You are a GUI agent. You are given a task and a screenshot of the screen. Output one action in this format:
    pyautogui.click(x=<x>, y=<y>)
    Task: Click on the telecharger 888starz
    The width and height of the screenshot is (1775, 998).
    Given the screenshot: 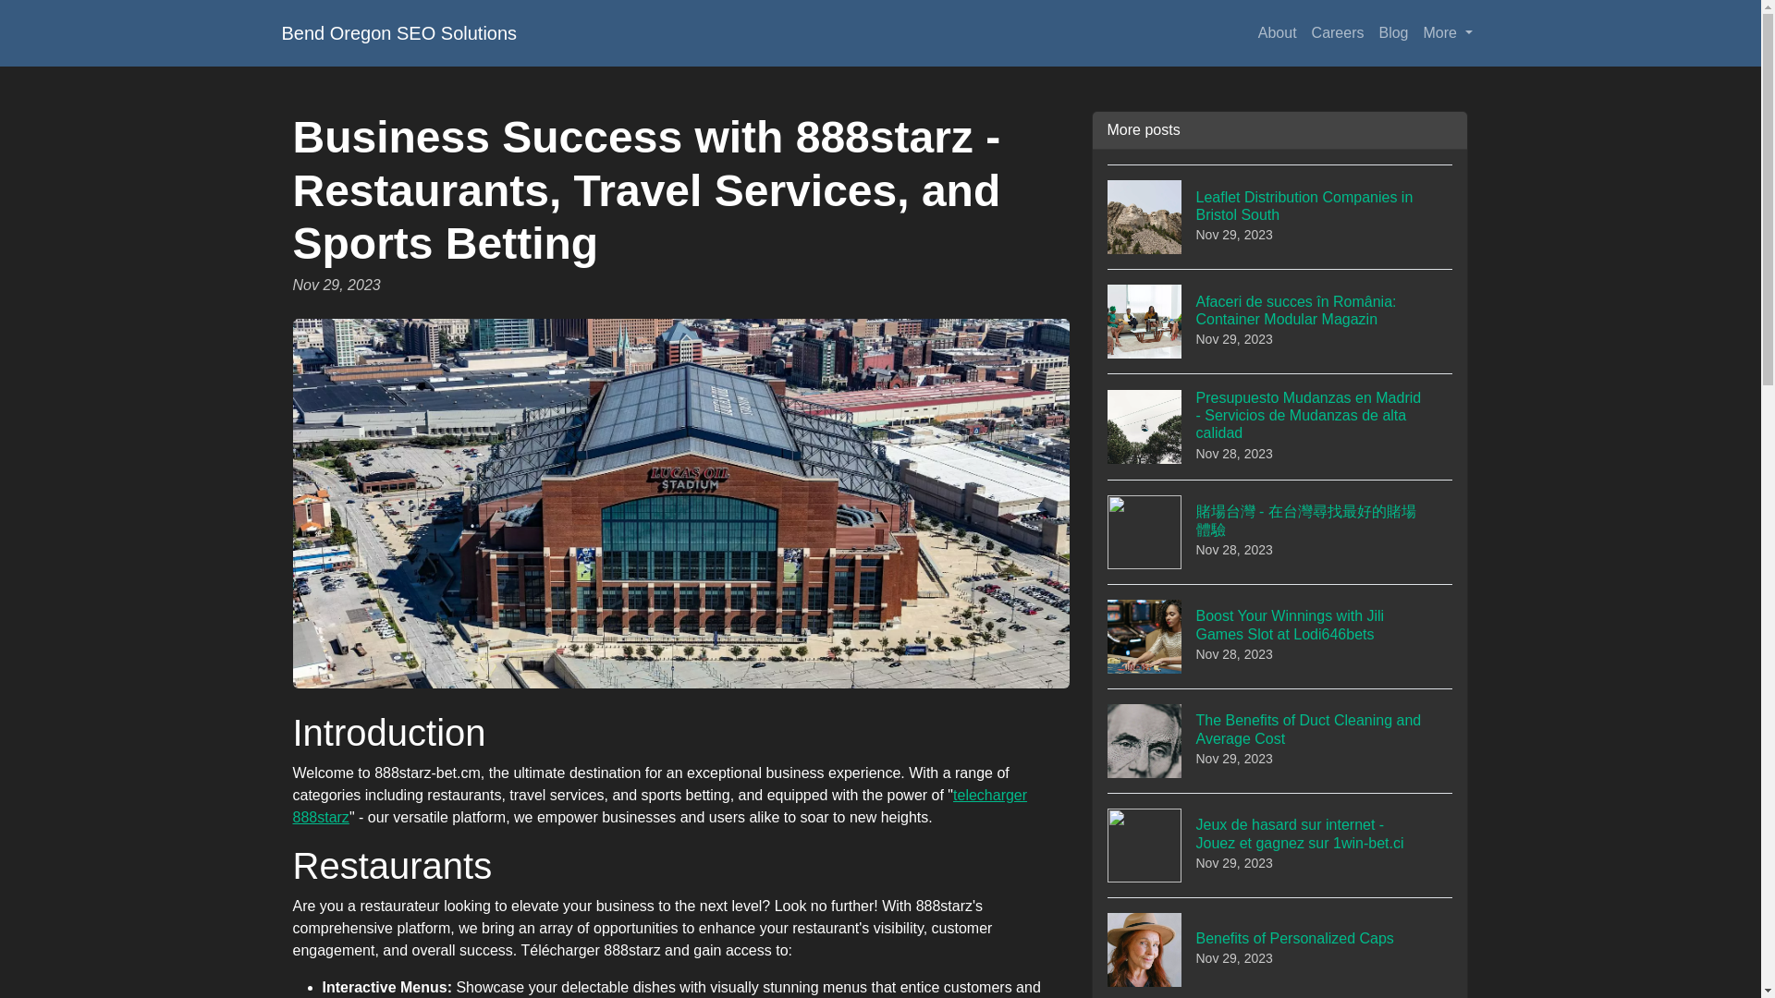 What is the action you would take?
    pyautogui.click(x=398, y=33)
    